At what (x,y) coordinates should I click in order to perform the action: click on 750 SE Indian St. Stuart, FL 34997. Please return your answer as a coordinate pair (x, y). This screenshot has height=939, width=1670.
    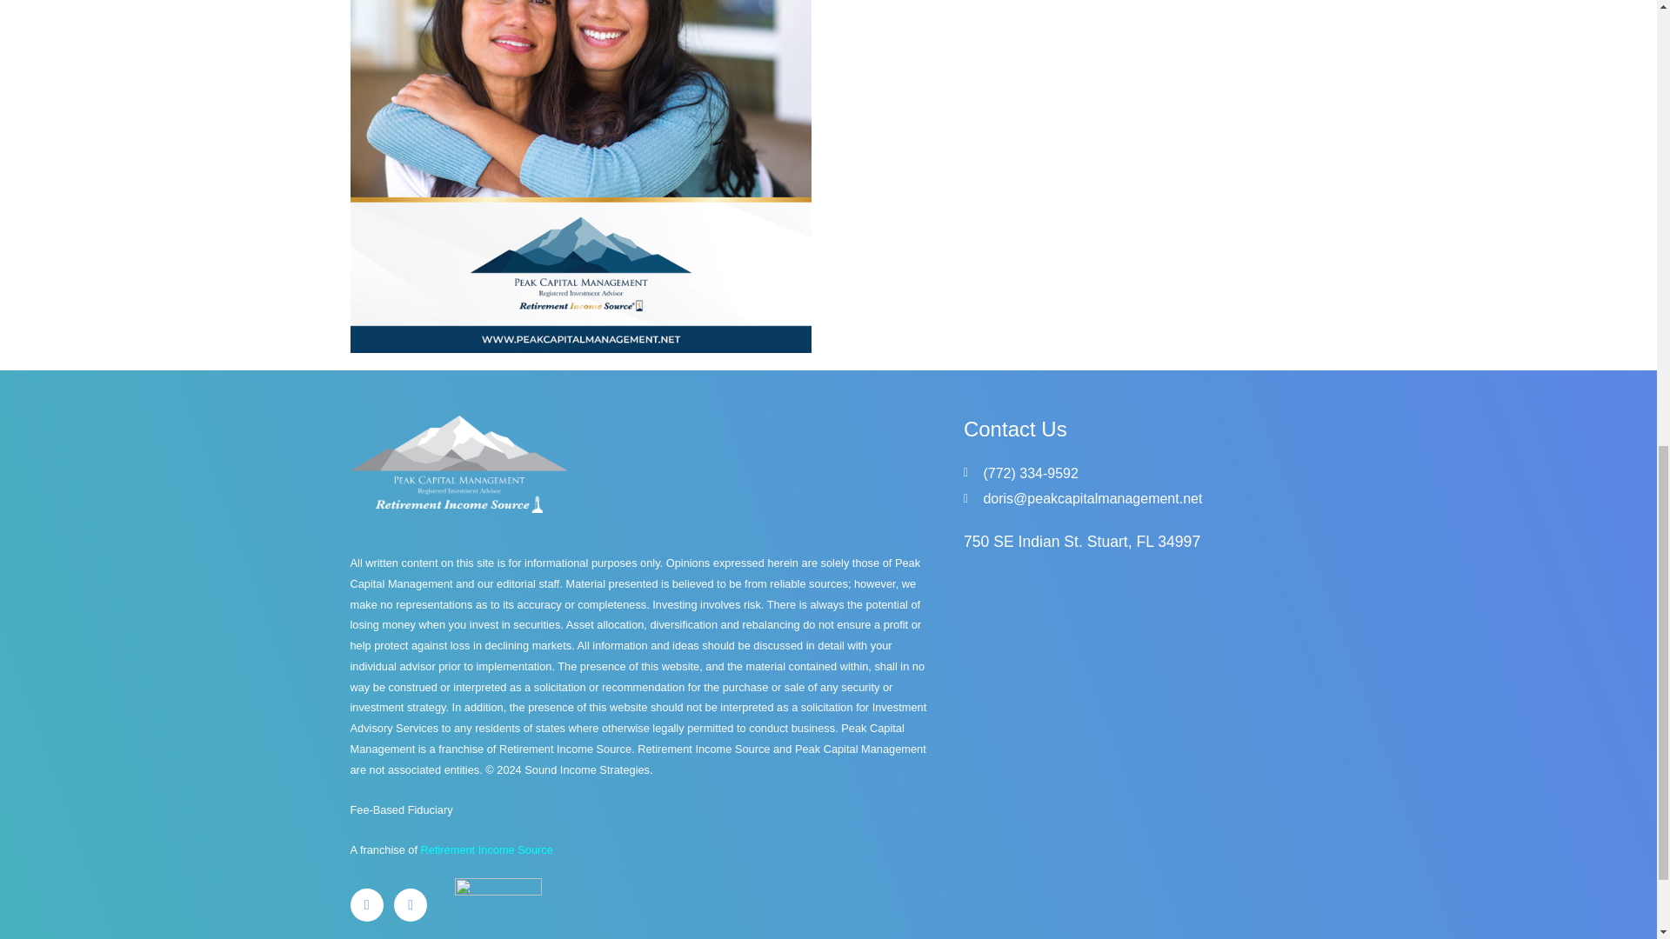
    Looking at the image, I should click on (1135, 747).